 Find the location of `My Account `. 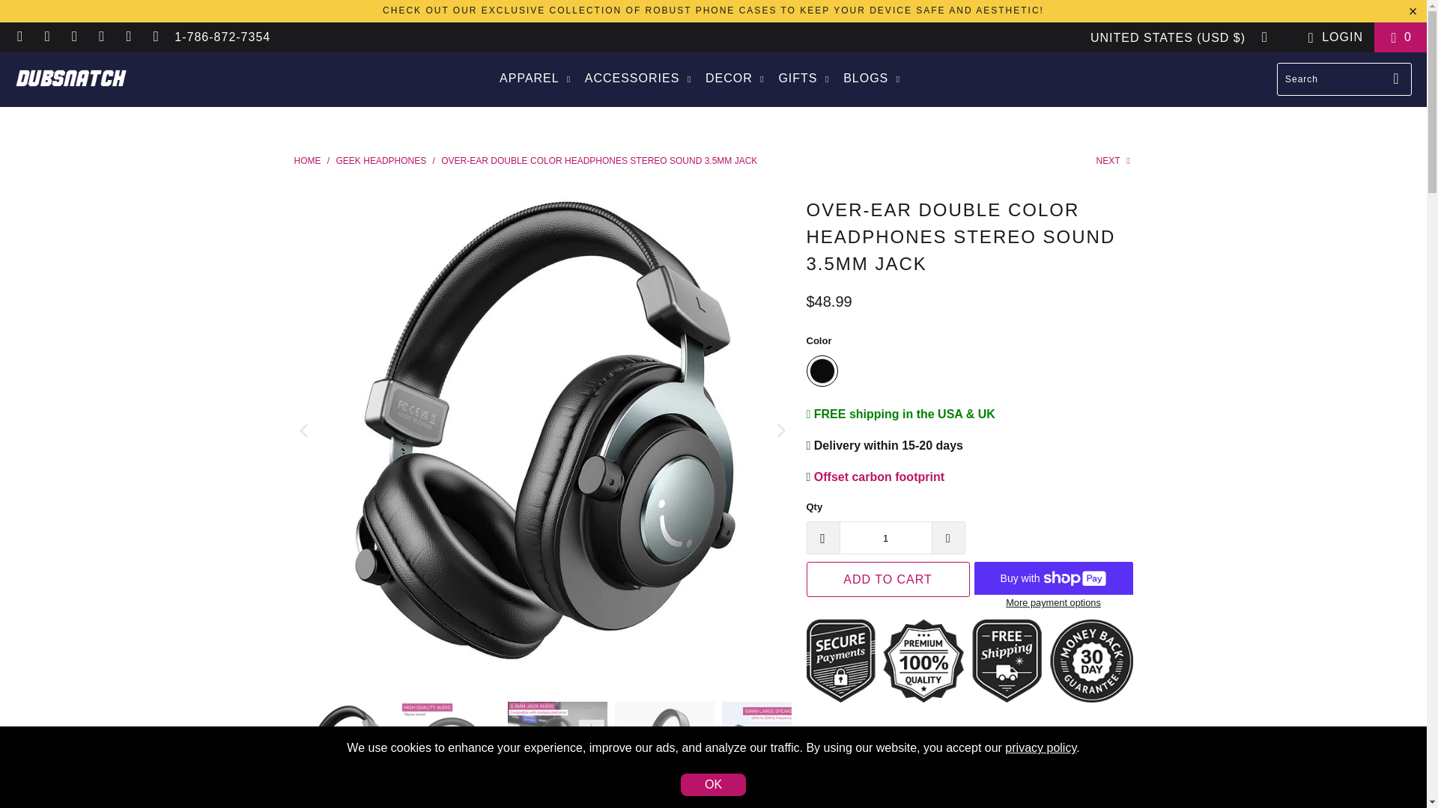

My Account  is located at coordinates (1332, 37).